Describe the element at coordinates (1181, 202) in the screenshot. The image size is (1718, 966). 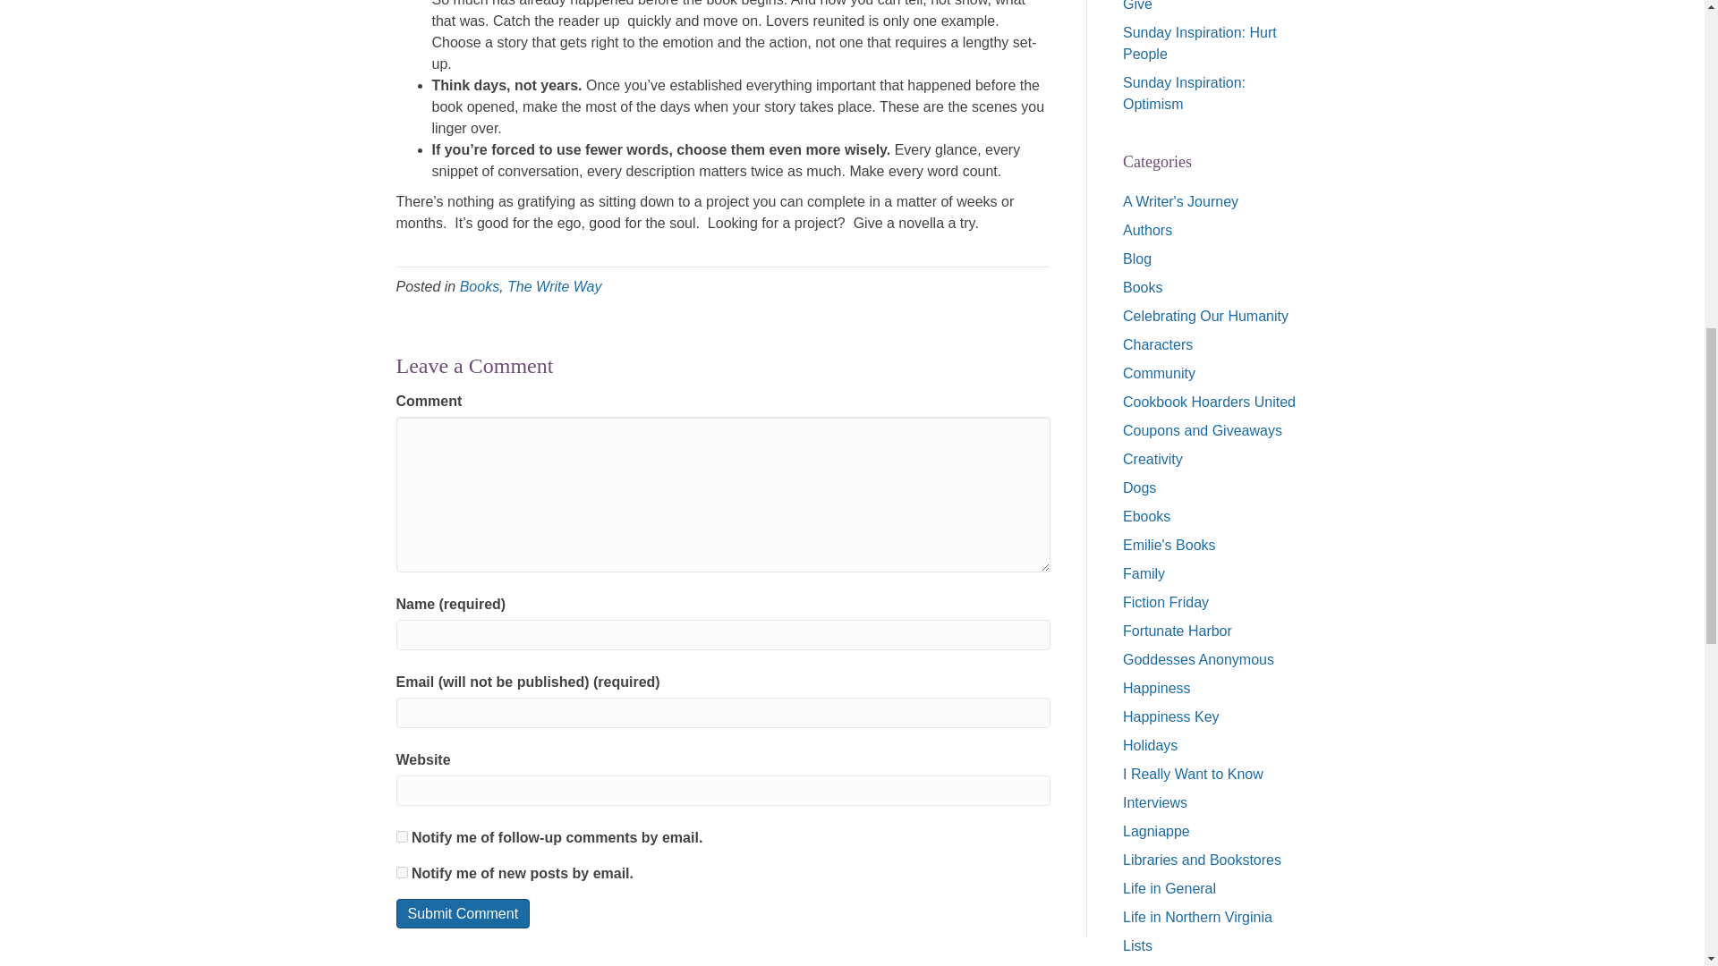
I see `A Writer's Journey` at that location.